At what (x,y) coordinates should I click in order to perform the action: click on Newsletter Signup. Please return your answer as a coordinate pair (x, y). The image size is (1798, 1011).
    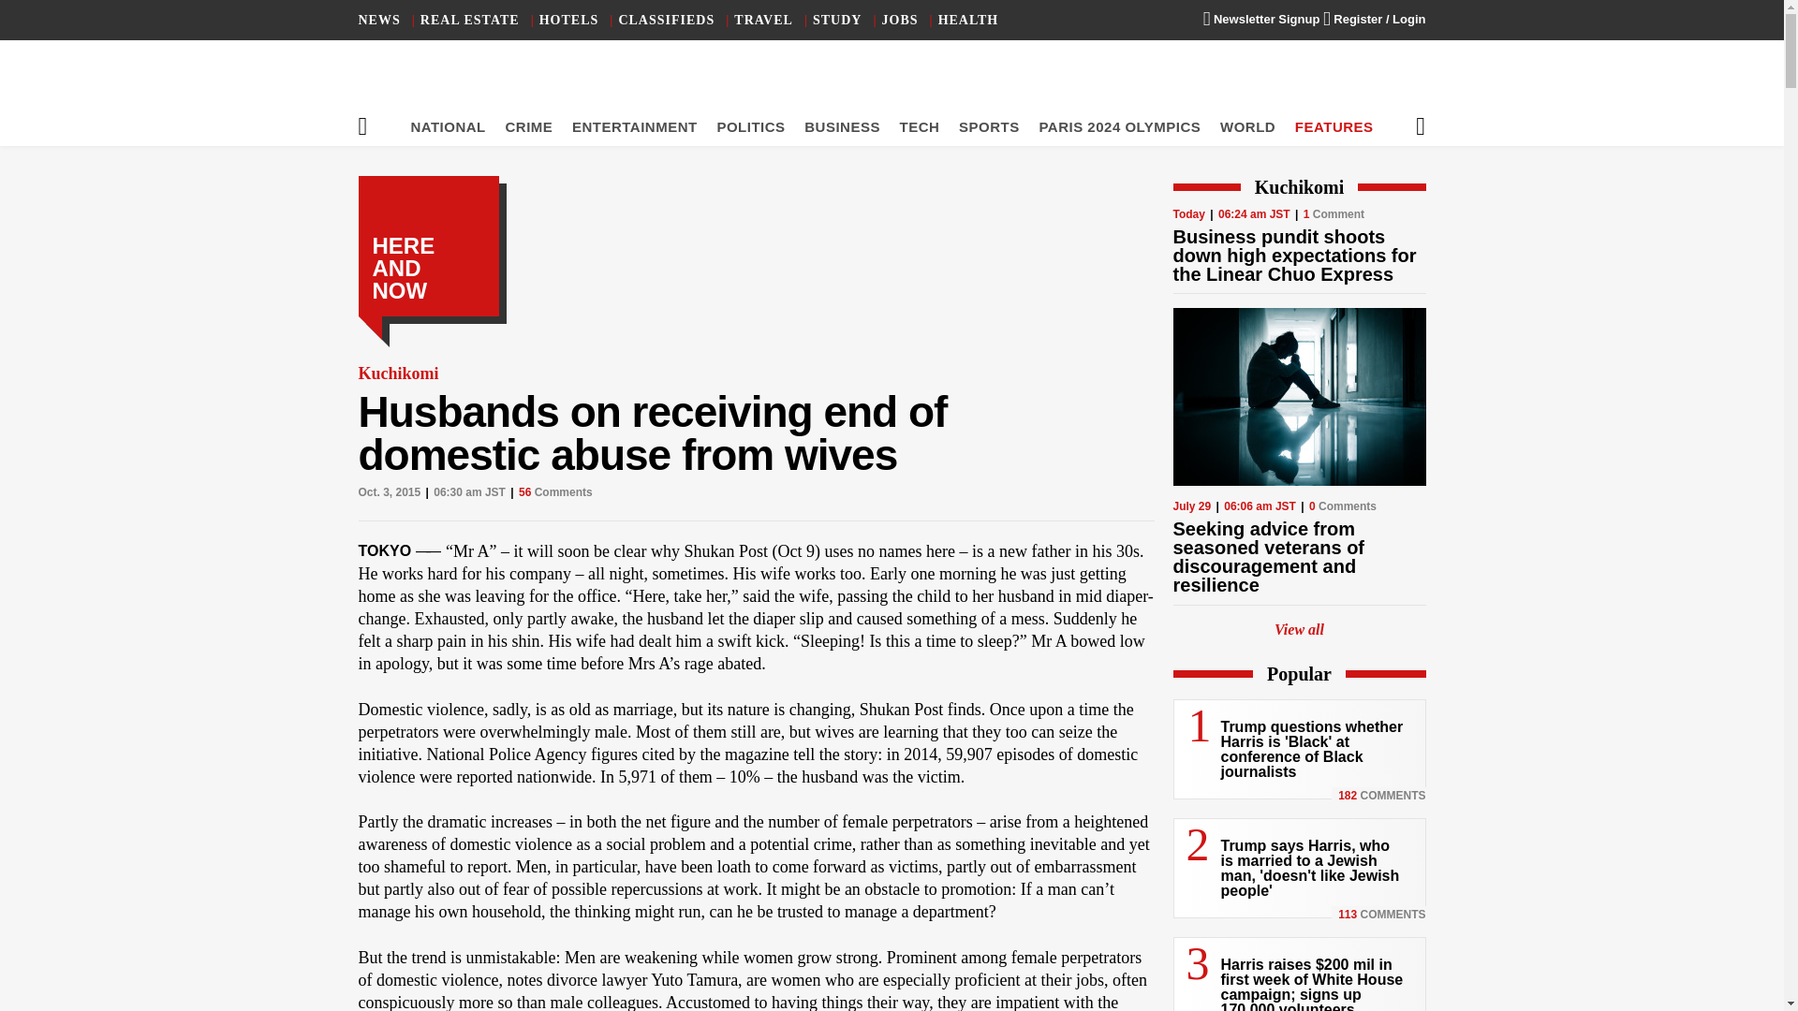
    Looking at the image, I should click on (1260, 19).